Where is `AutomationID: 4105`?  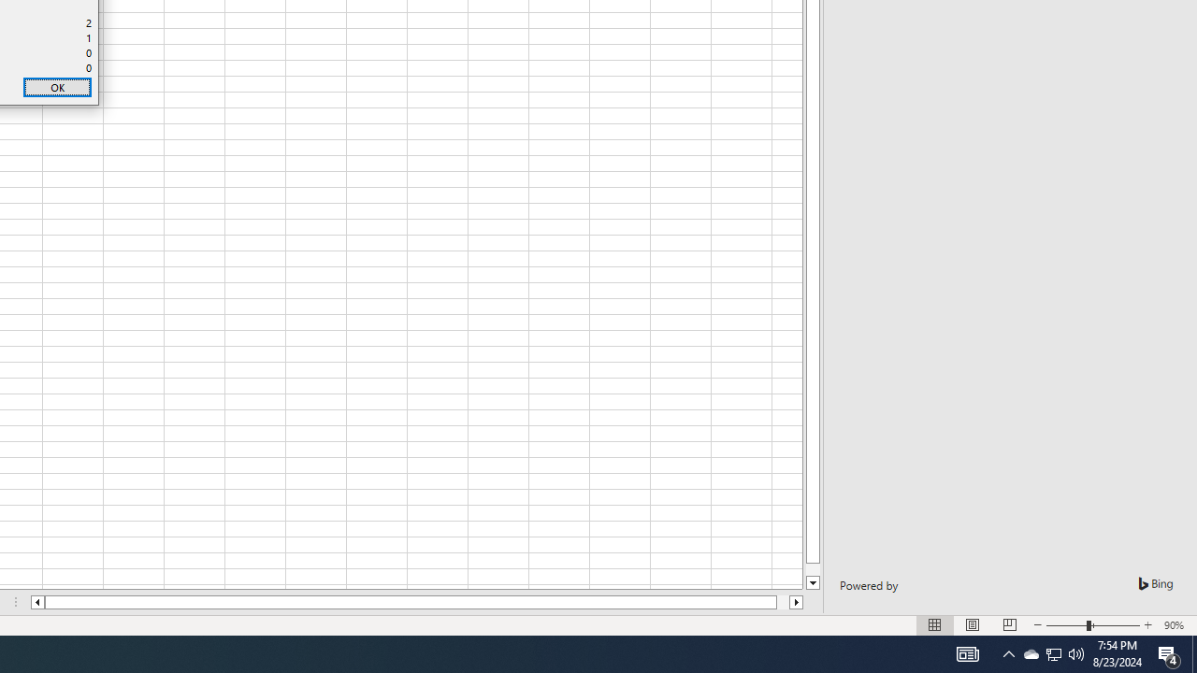 AutomationID: 4105 is located at coordinates (967, 654).